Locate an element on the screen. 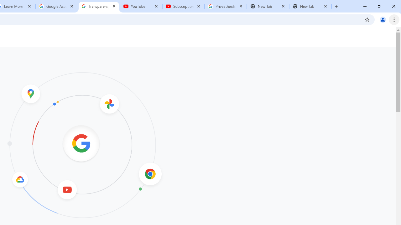 This screenshot has height=225, width=401. YouTube is located at coordinates (141, 6).